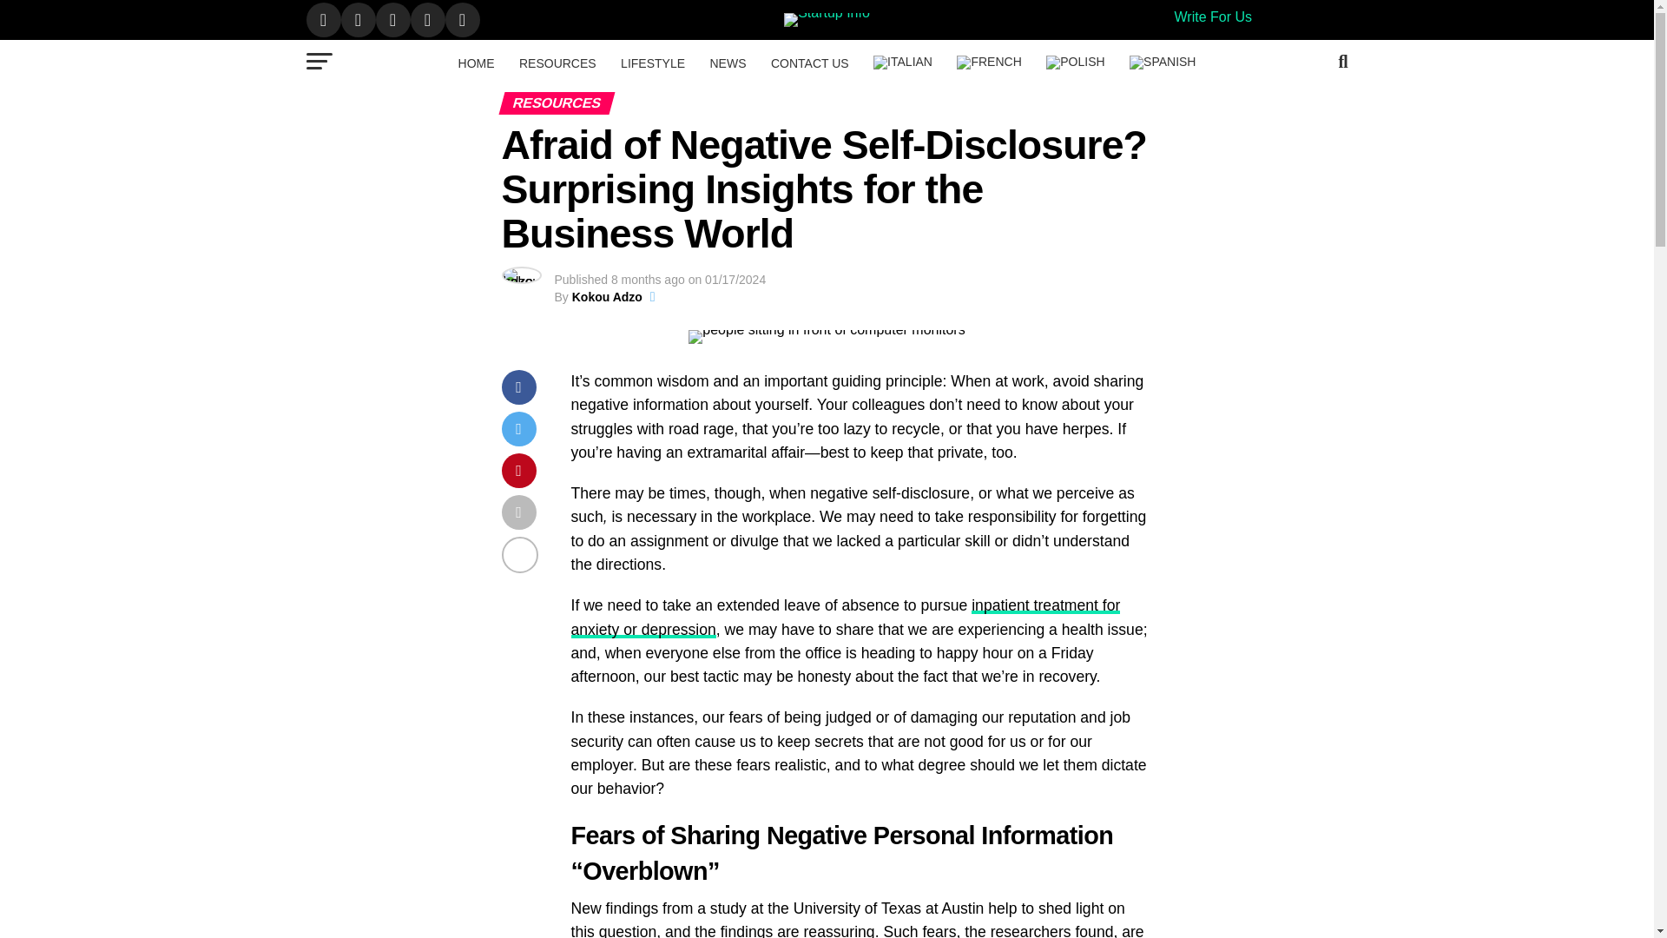 This screenshot has height=938, width=1667. Describe the element at coordinates (728, 63) in the screenshot. I see `NEWS` at that location.